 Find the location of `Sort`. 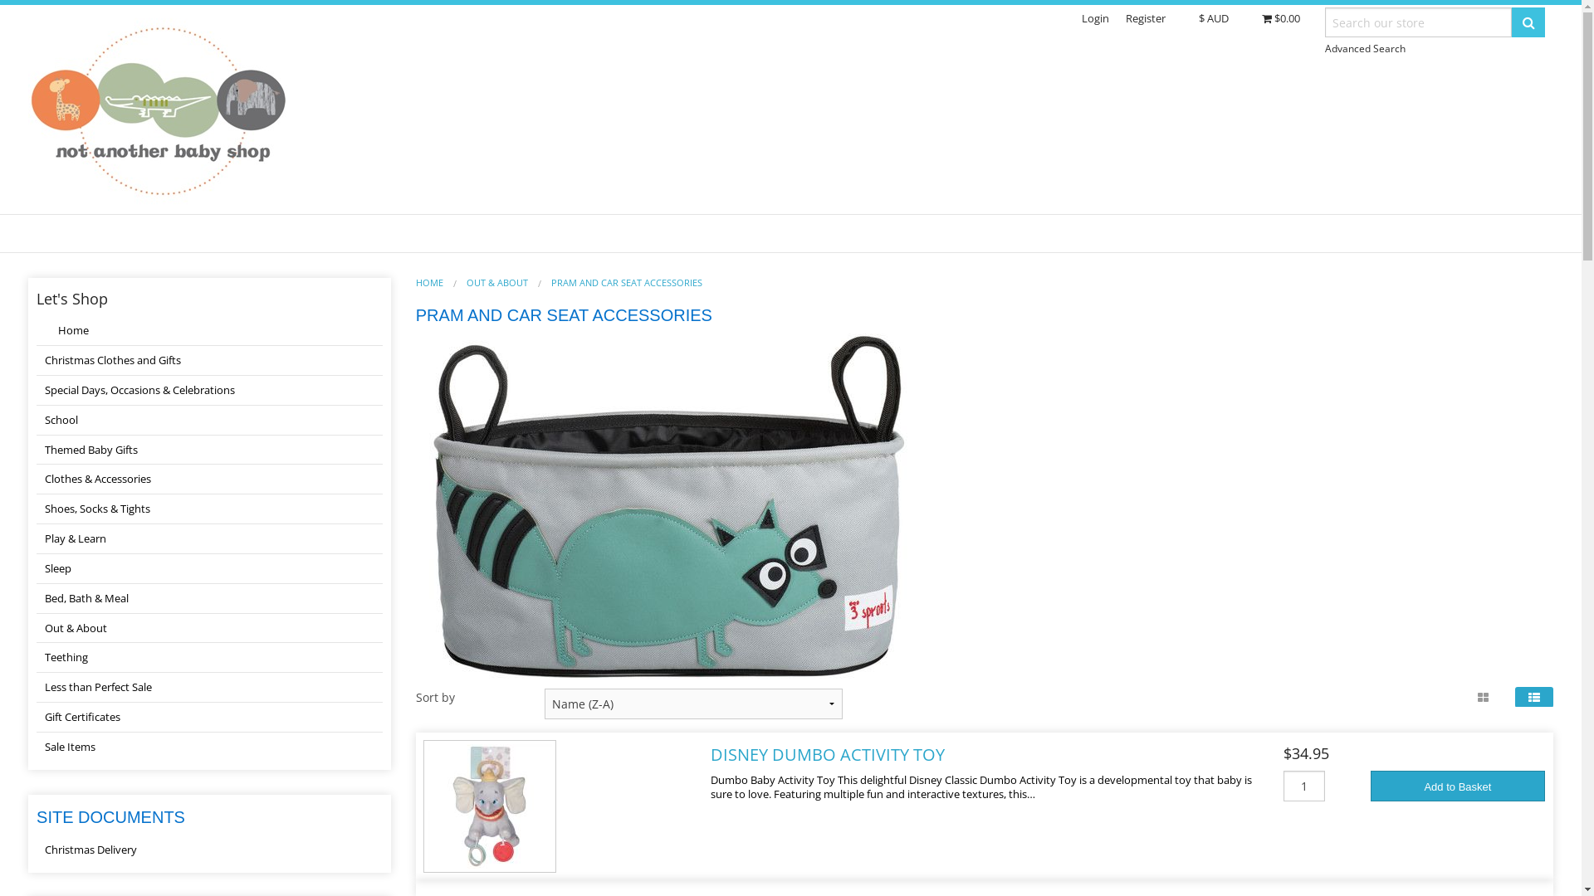

Sort is located at coordinates (20, 12).